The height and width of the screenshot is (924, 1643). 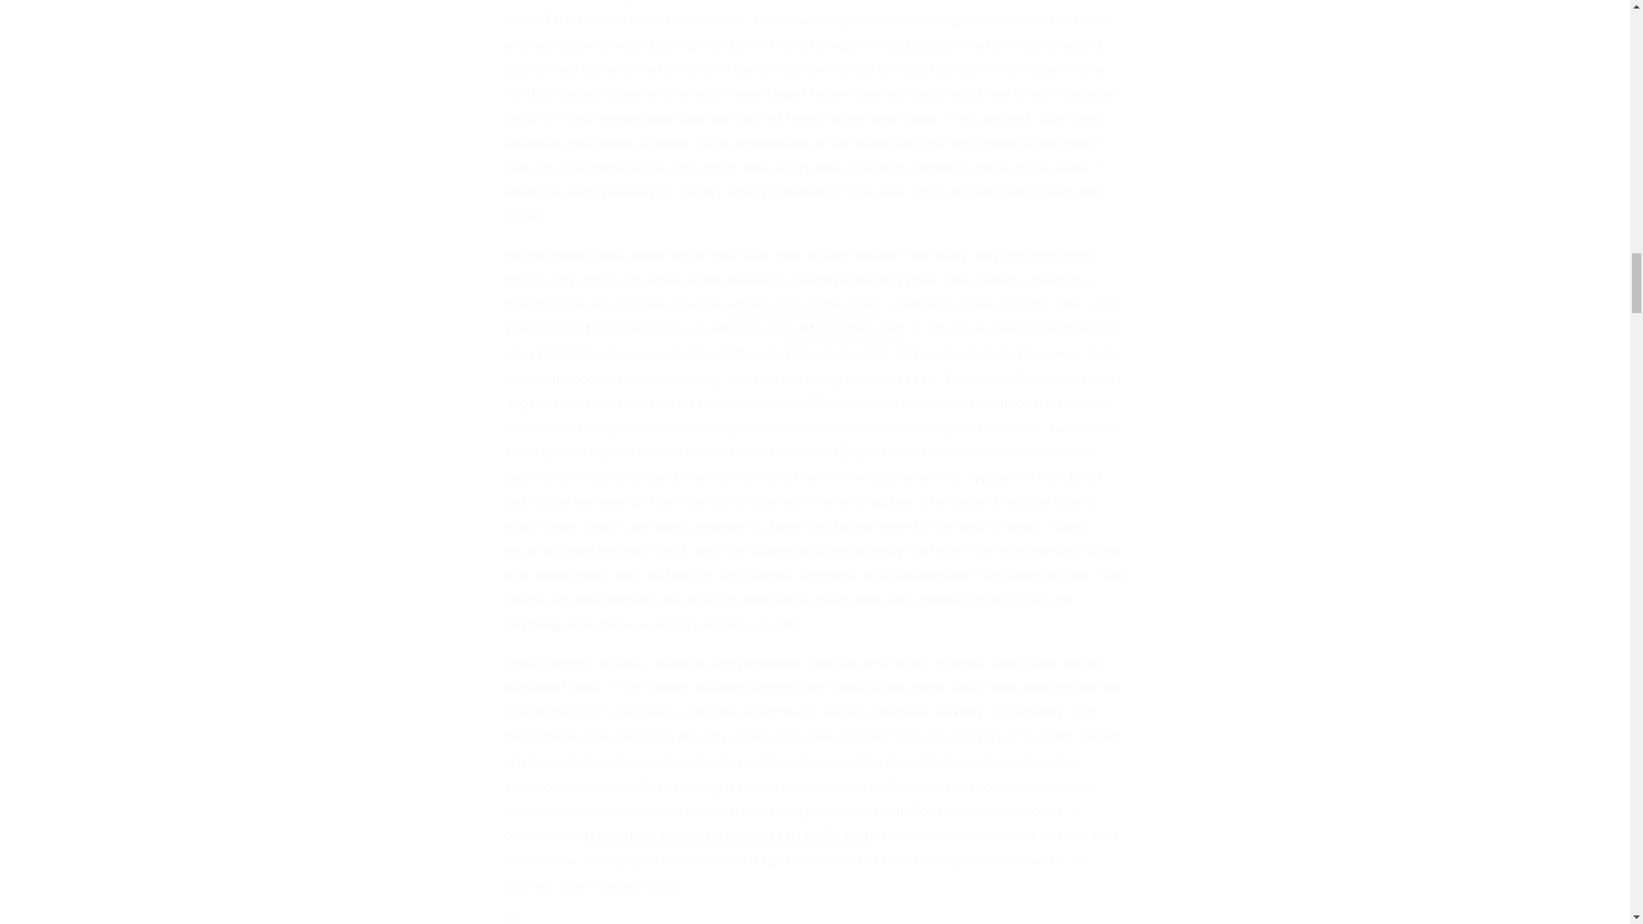 What do you see at coordinates (729, 835) in the screenshot?
I see `a cheap queen-sized mattress from Amazon` at bounding box center [729, 835].